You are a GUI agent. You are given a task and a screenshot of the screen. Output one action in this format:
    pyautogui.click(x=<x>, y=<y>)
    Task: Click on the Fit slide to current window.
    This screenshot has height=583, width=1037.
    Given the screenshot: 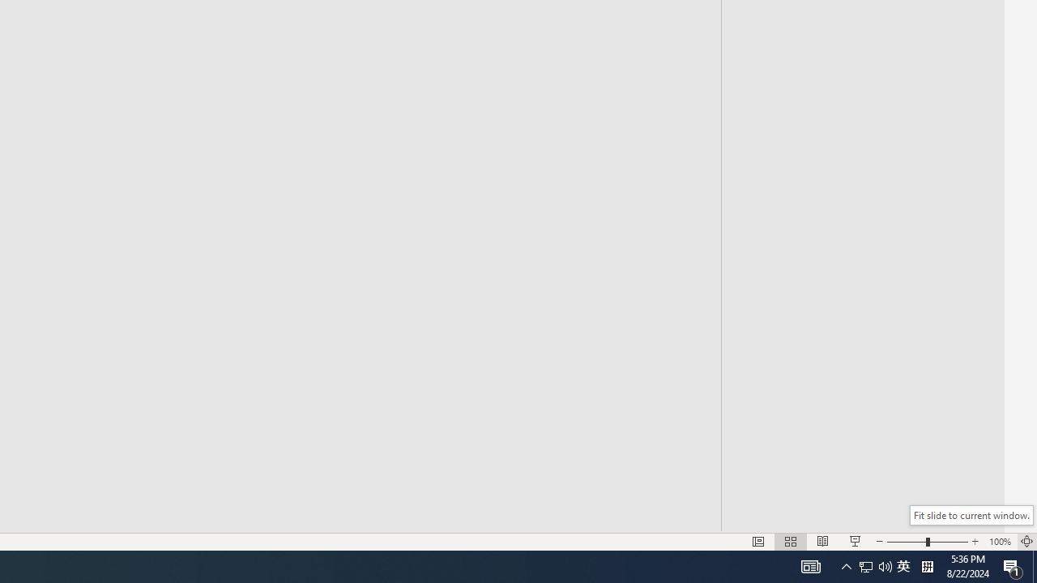 What is the action you would take?
    pyautogui.click(x=971, y=515)
    